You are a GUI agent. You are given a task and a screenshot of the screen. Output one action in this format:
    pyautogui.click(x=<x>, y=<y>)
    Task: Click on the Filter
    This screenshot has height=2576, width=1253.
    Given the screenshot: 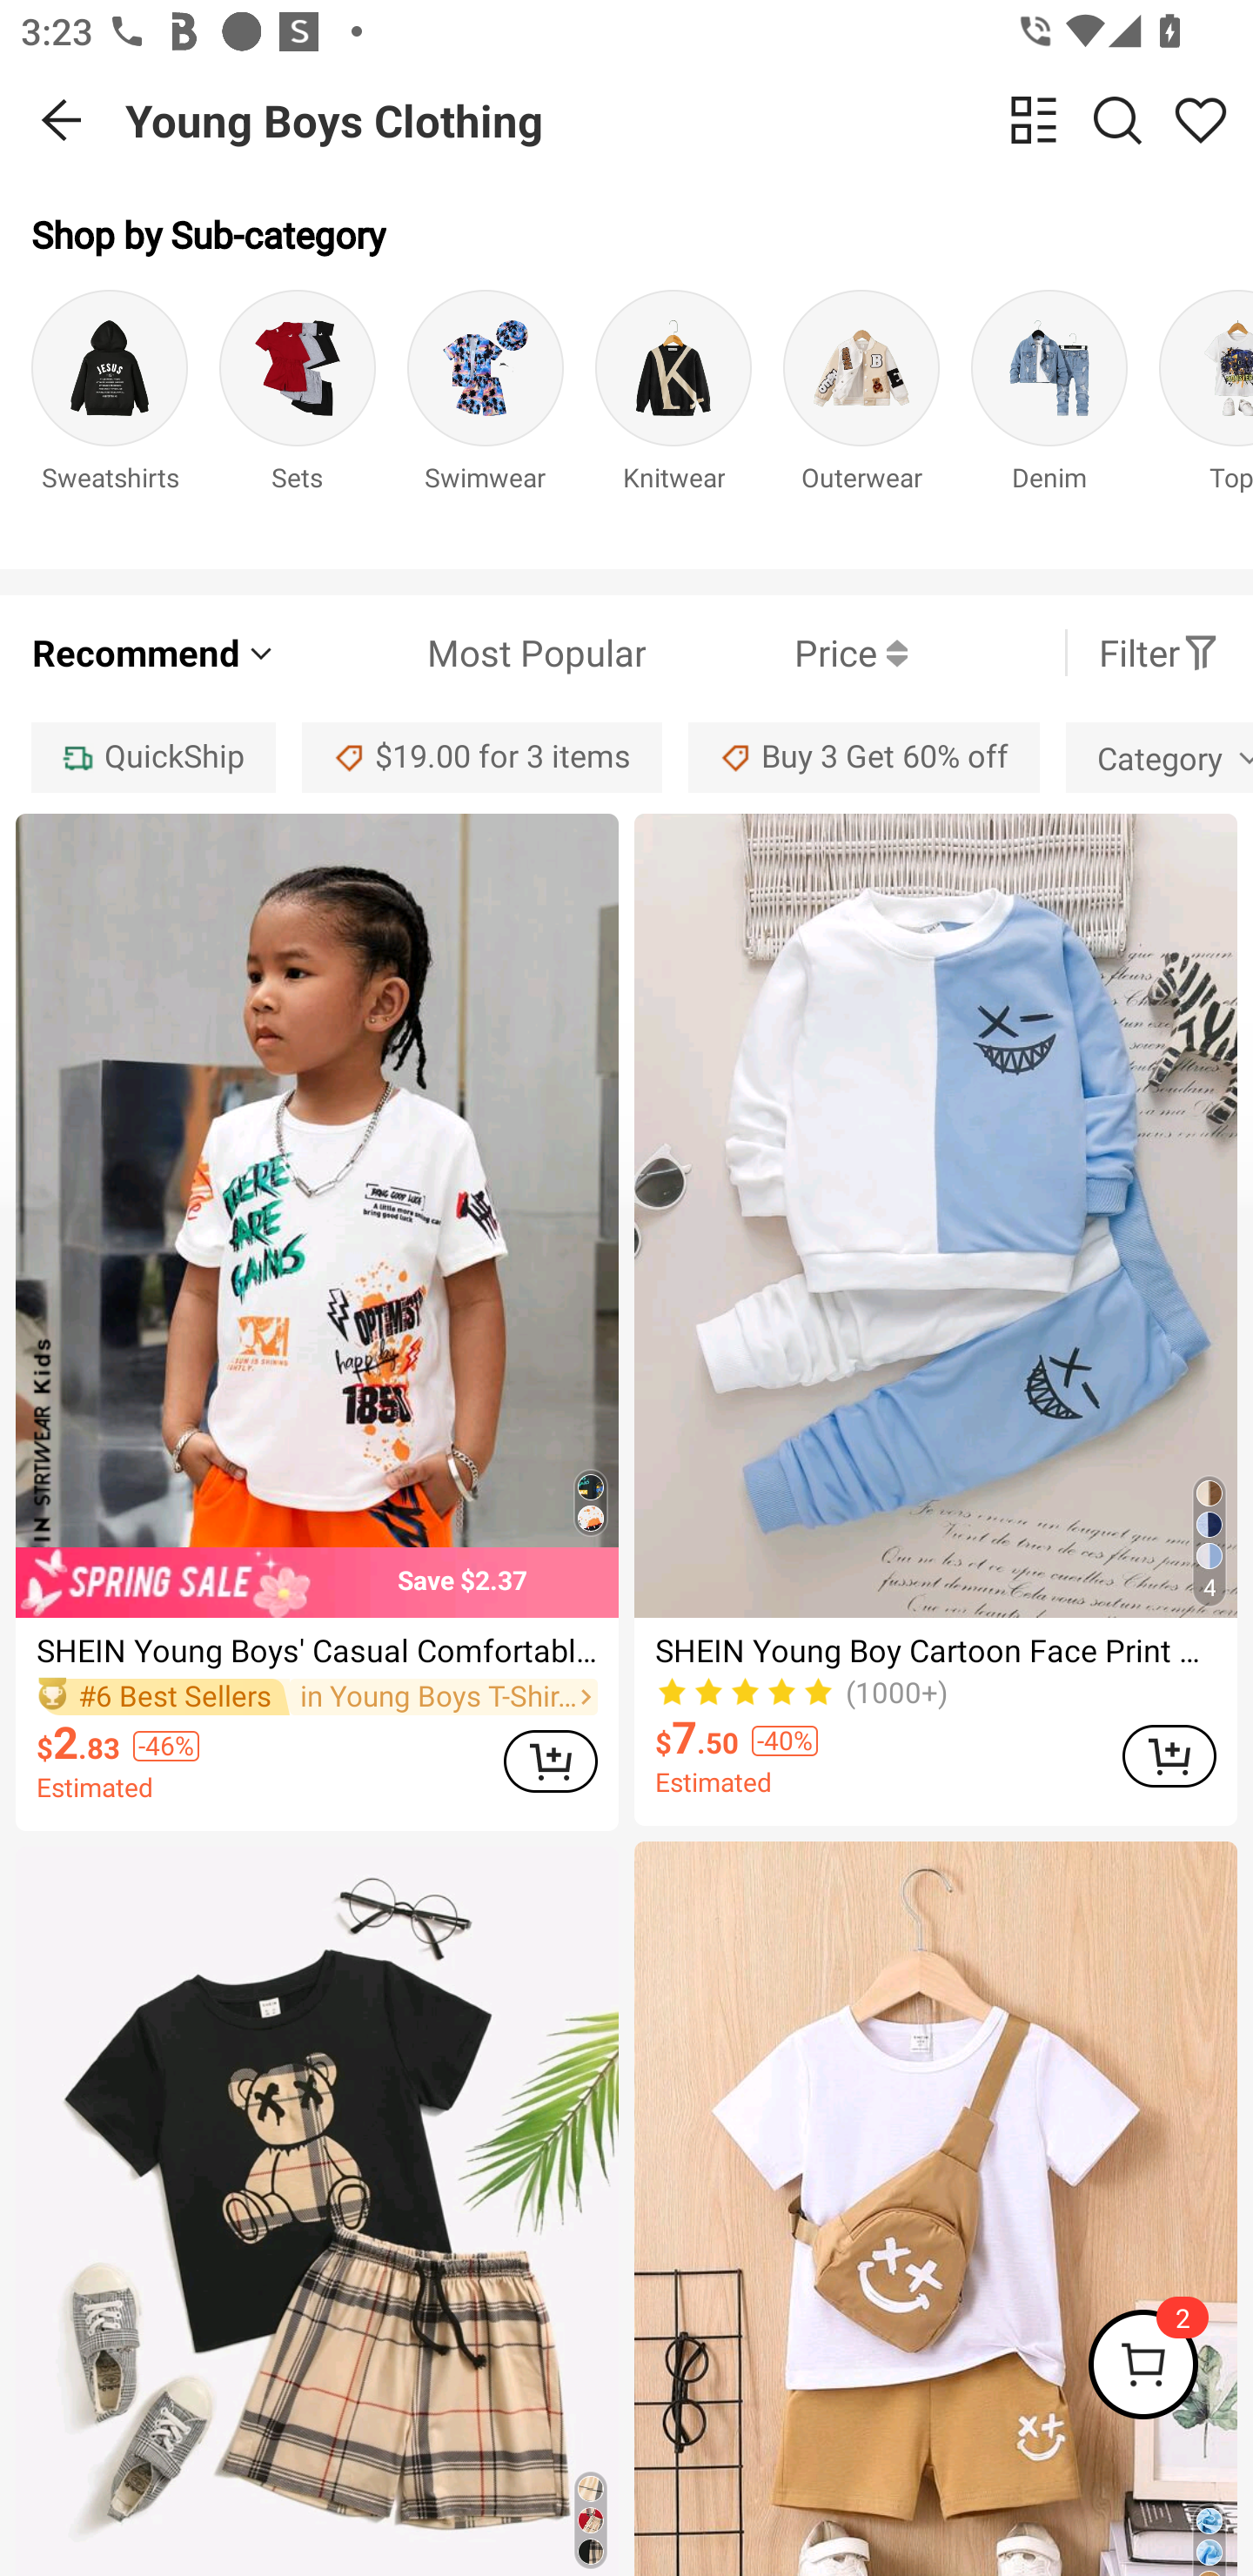 What is the action you would take?
    pyautogui.click(x=1159, y=653)
    